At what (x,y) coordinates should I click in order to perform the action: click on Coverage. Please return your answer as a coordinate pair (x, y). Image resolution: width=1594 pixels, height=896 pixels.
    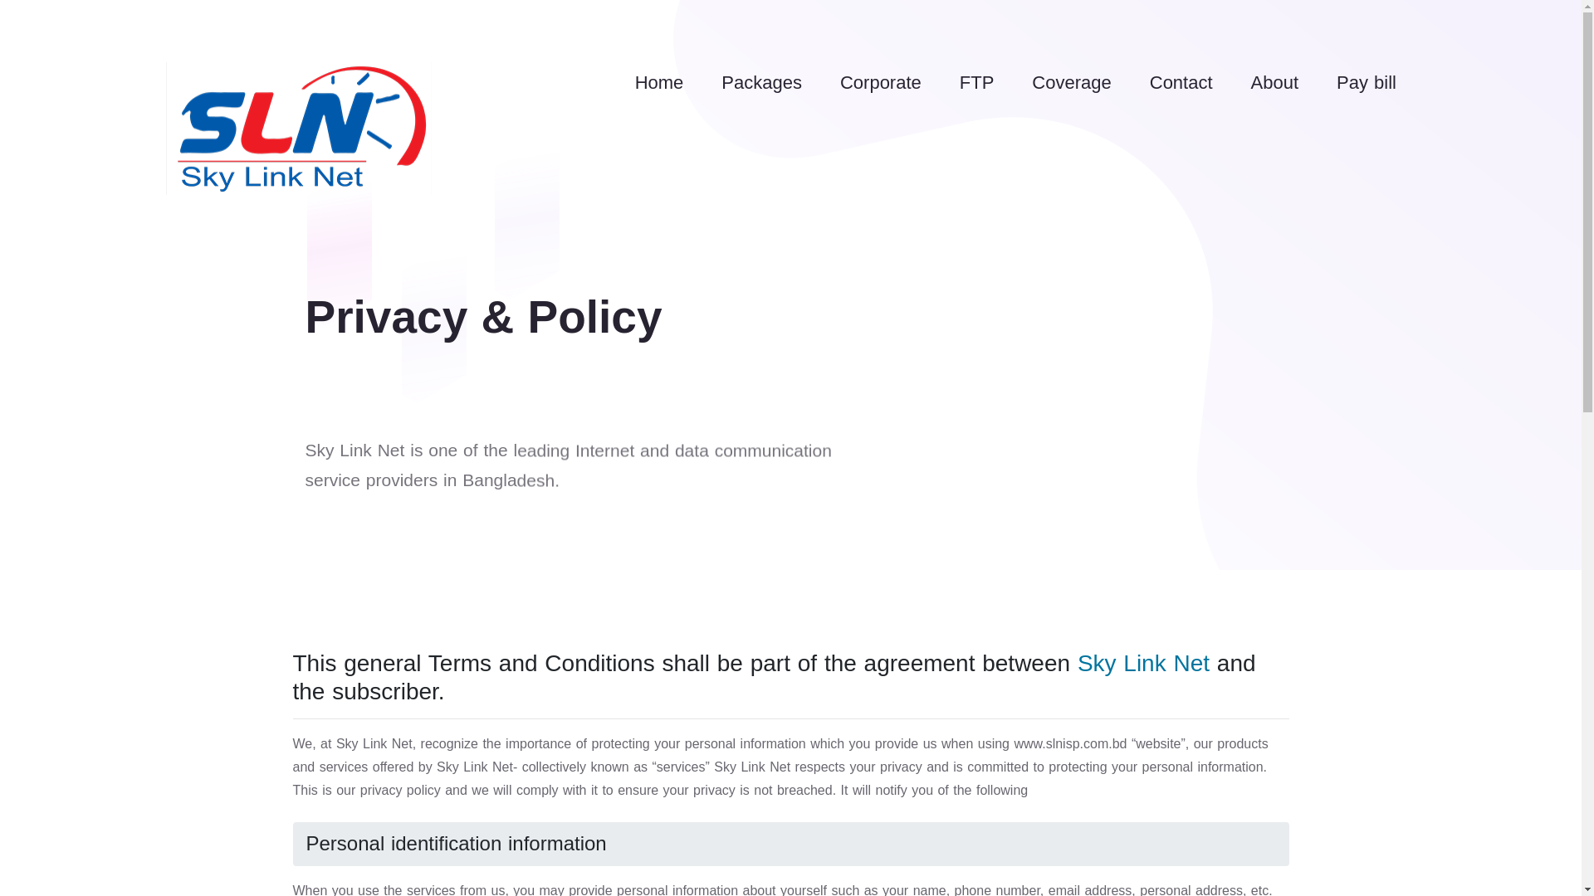
    Looking at the image, I should click on (1071, 83).